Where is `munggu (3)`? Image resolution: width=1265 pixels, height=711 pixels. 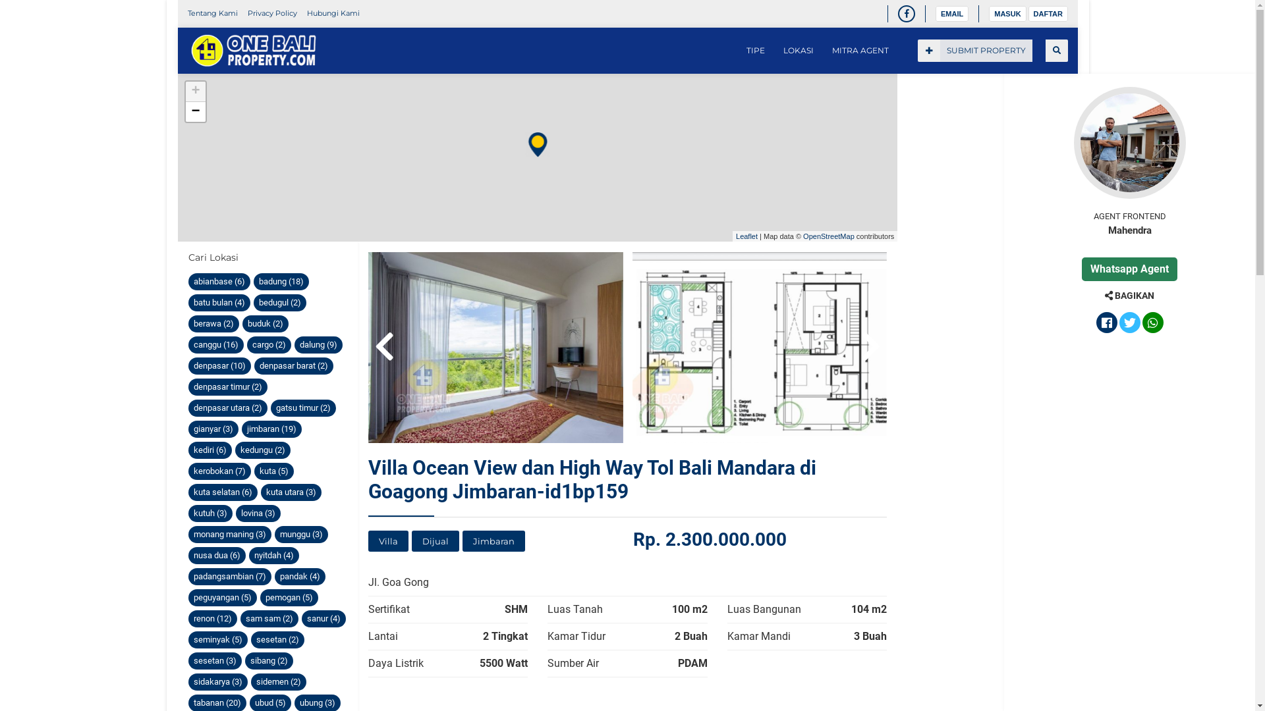
munggu (3) is located at coordinates (300, 535).